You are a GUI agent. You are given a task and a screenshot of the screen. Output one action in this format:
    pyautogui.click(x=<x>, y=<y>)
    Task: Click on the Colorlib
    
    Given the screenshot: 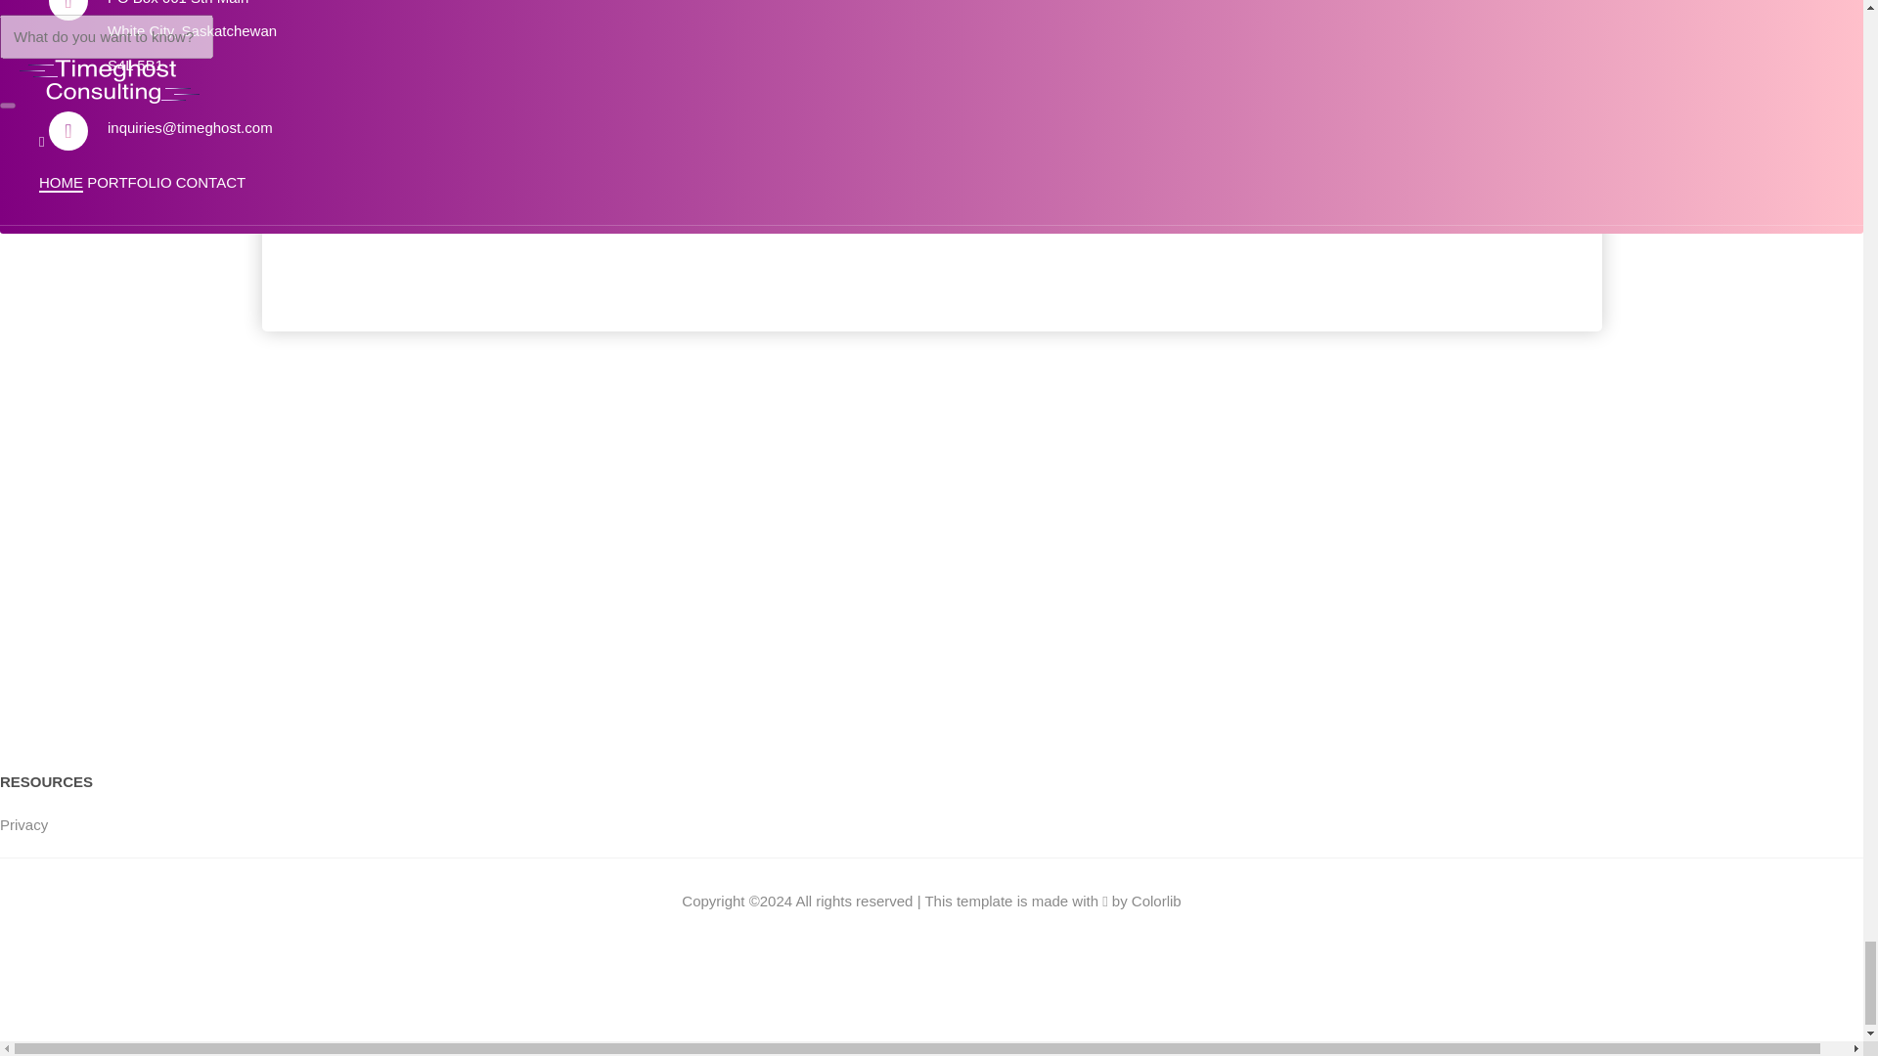 What is the action you would take?
    pyautogui.click(x=1156, y=900)
    